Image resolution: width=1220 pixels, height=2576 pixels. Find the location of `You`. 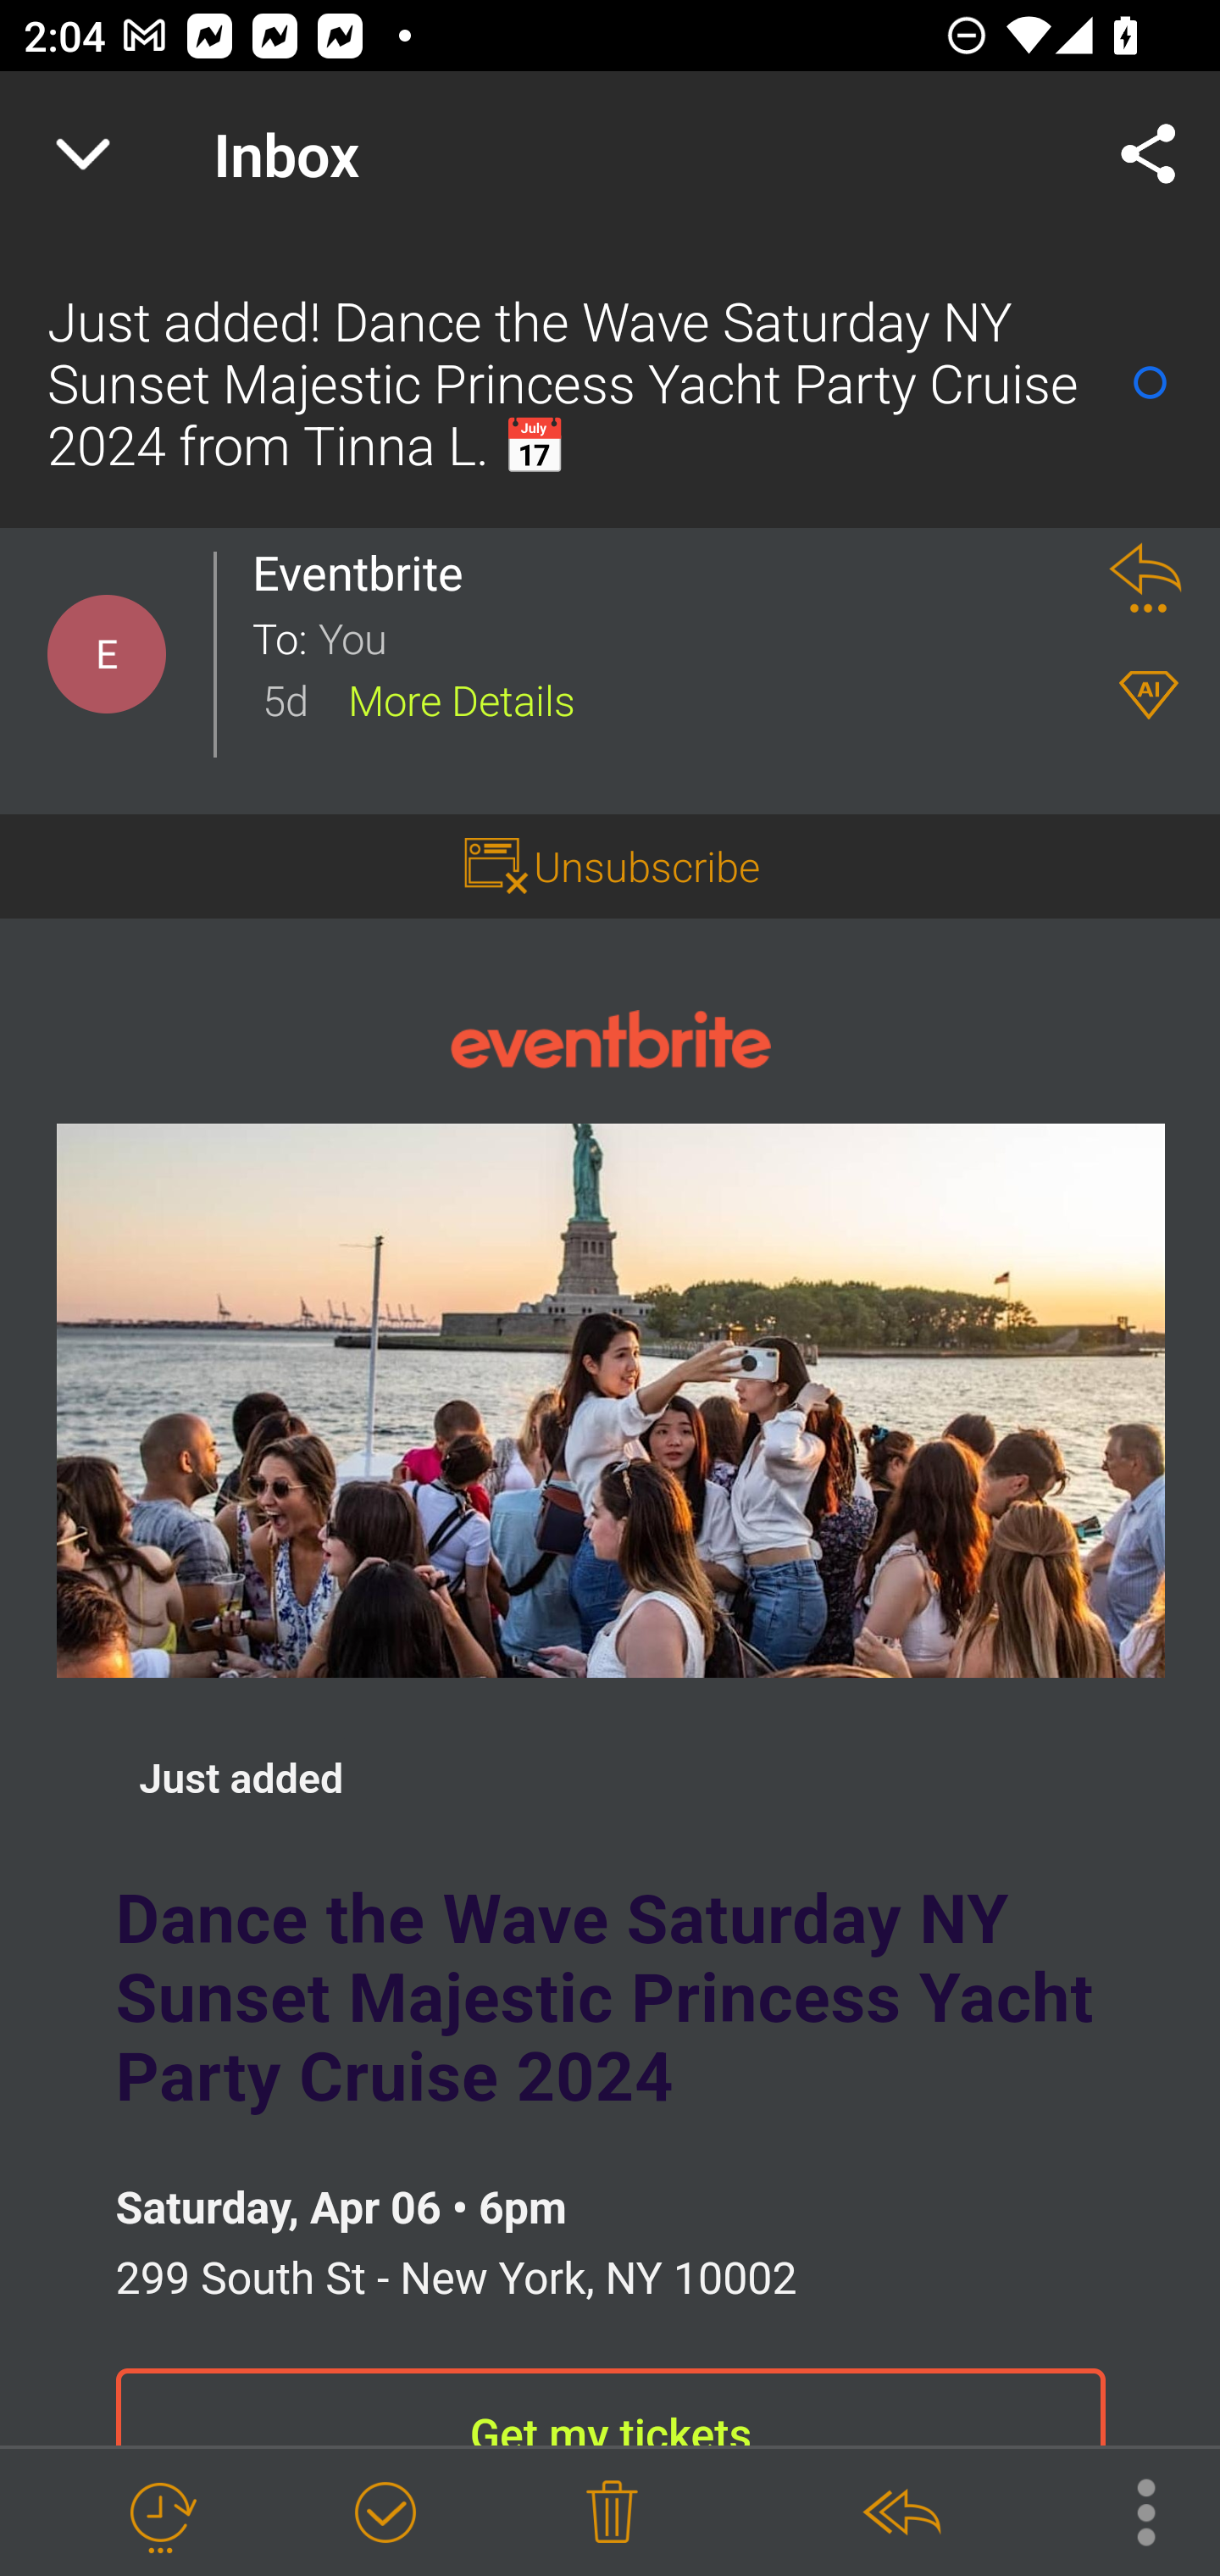

You is located at coordinates (693, 636).